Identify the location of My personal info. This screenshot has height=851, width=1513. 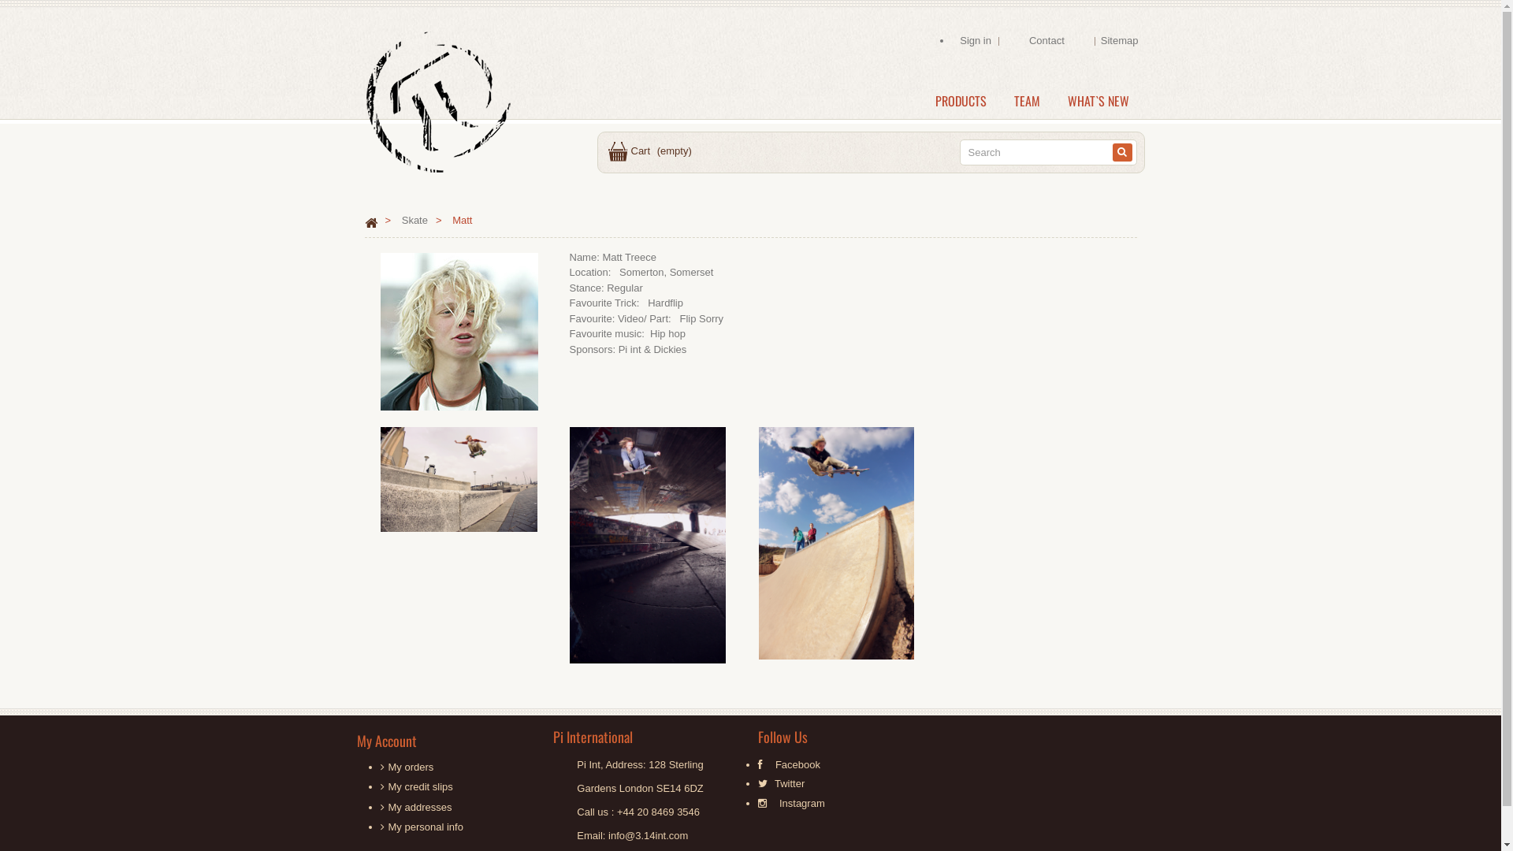
(425, 827).